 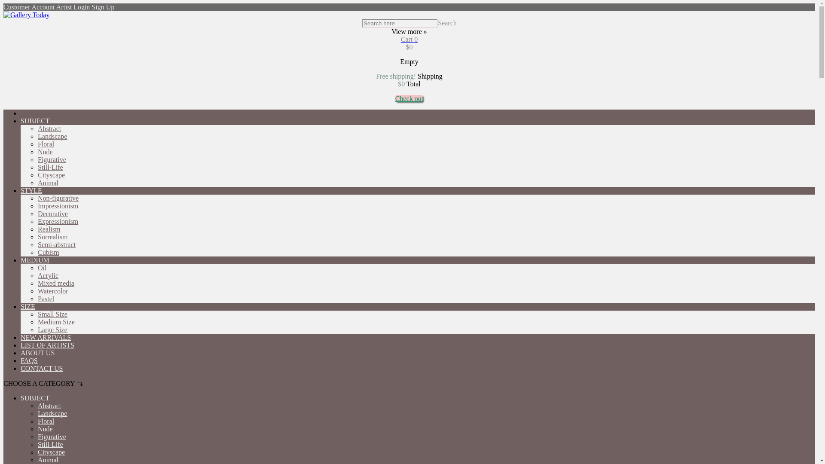 I want to click on FAQS, so click(x=29, y=360).